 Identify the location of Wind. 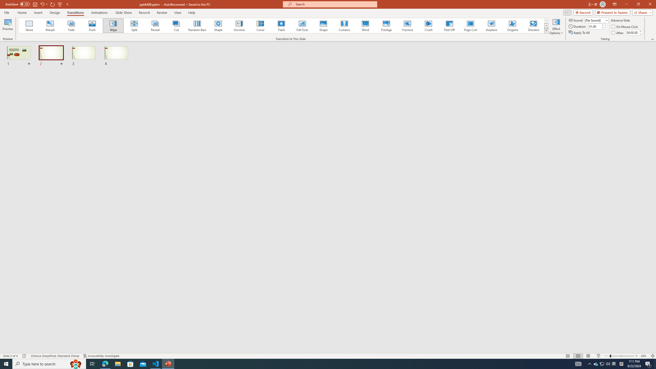
(365, 26).